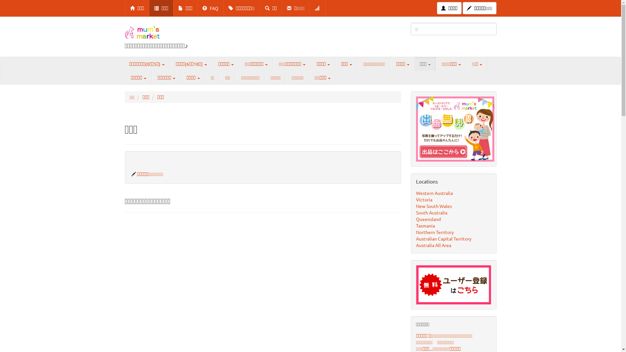  What do you see at coordinates (425, 226) in the screenshot?
I see `Tasmania` at bounding box center [425, 226].